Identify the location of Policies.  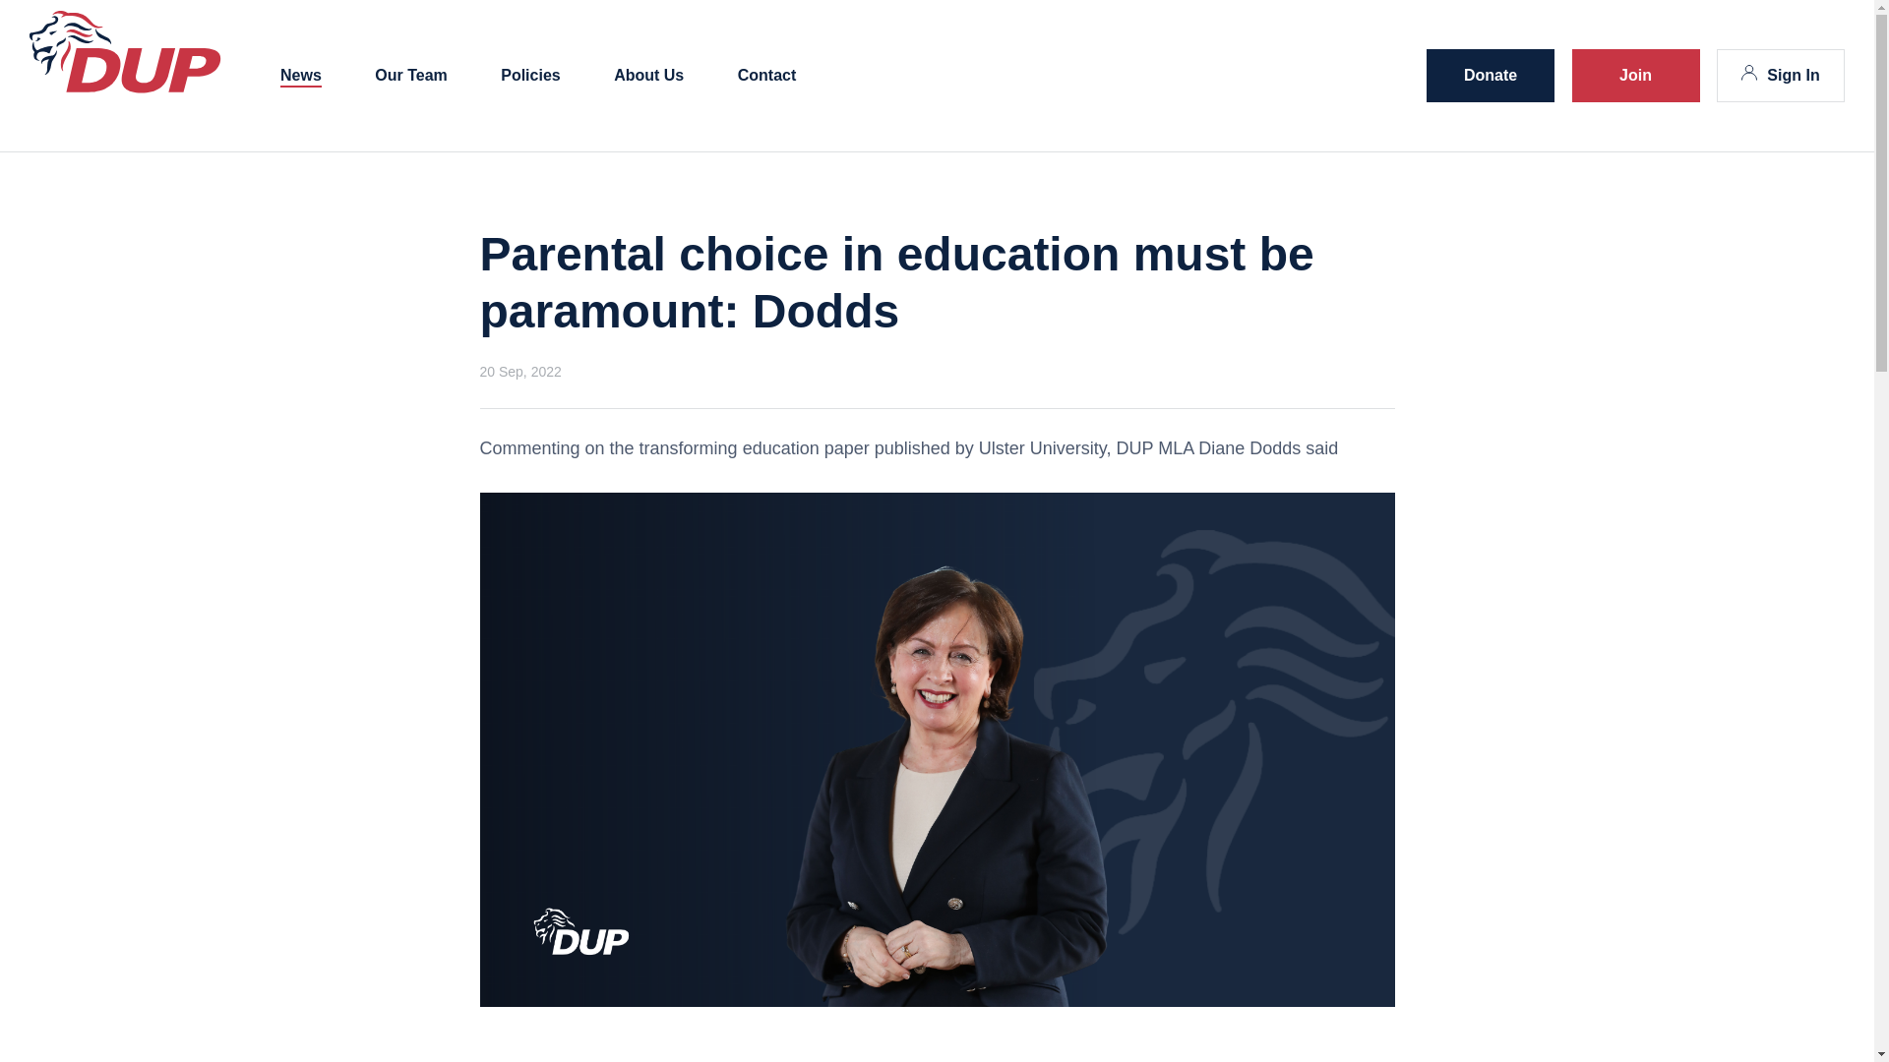
(529, 77).